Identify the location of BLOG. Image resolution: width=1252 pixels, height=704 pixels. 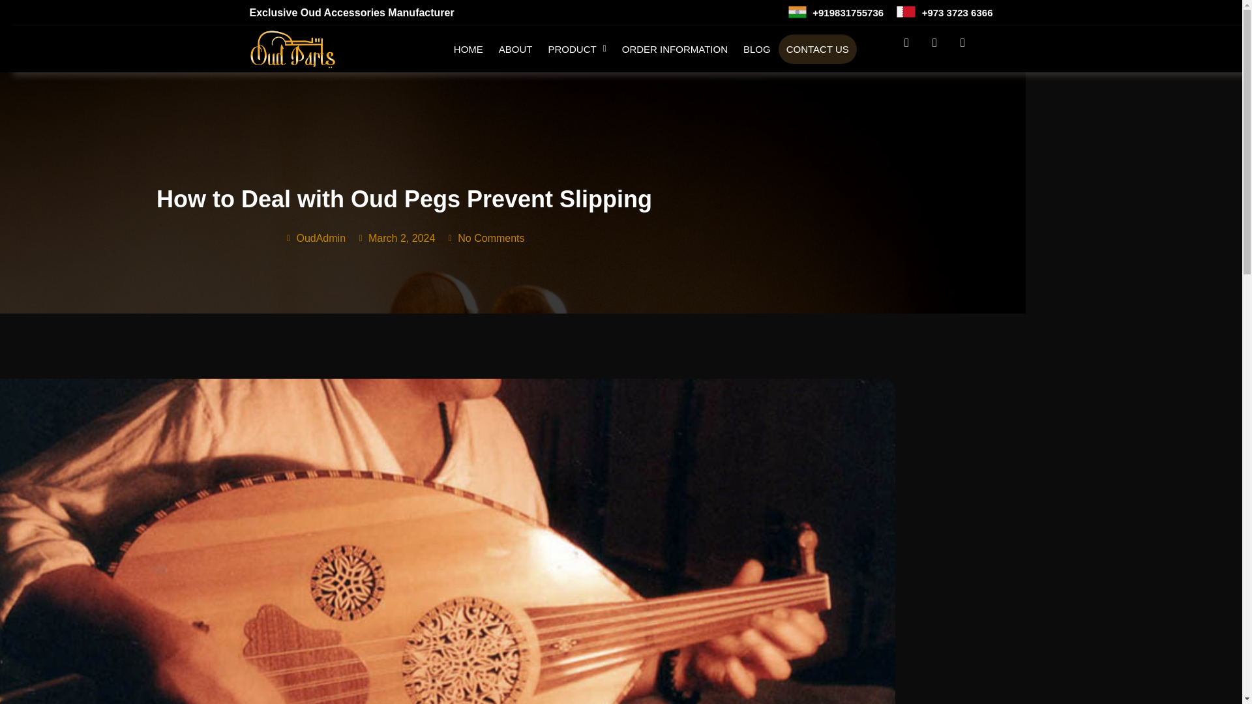
(757, 49).